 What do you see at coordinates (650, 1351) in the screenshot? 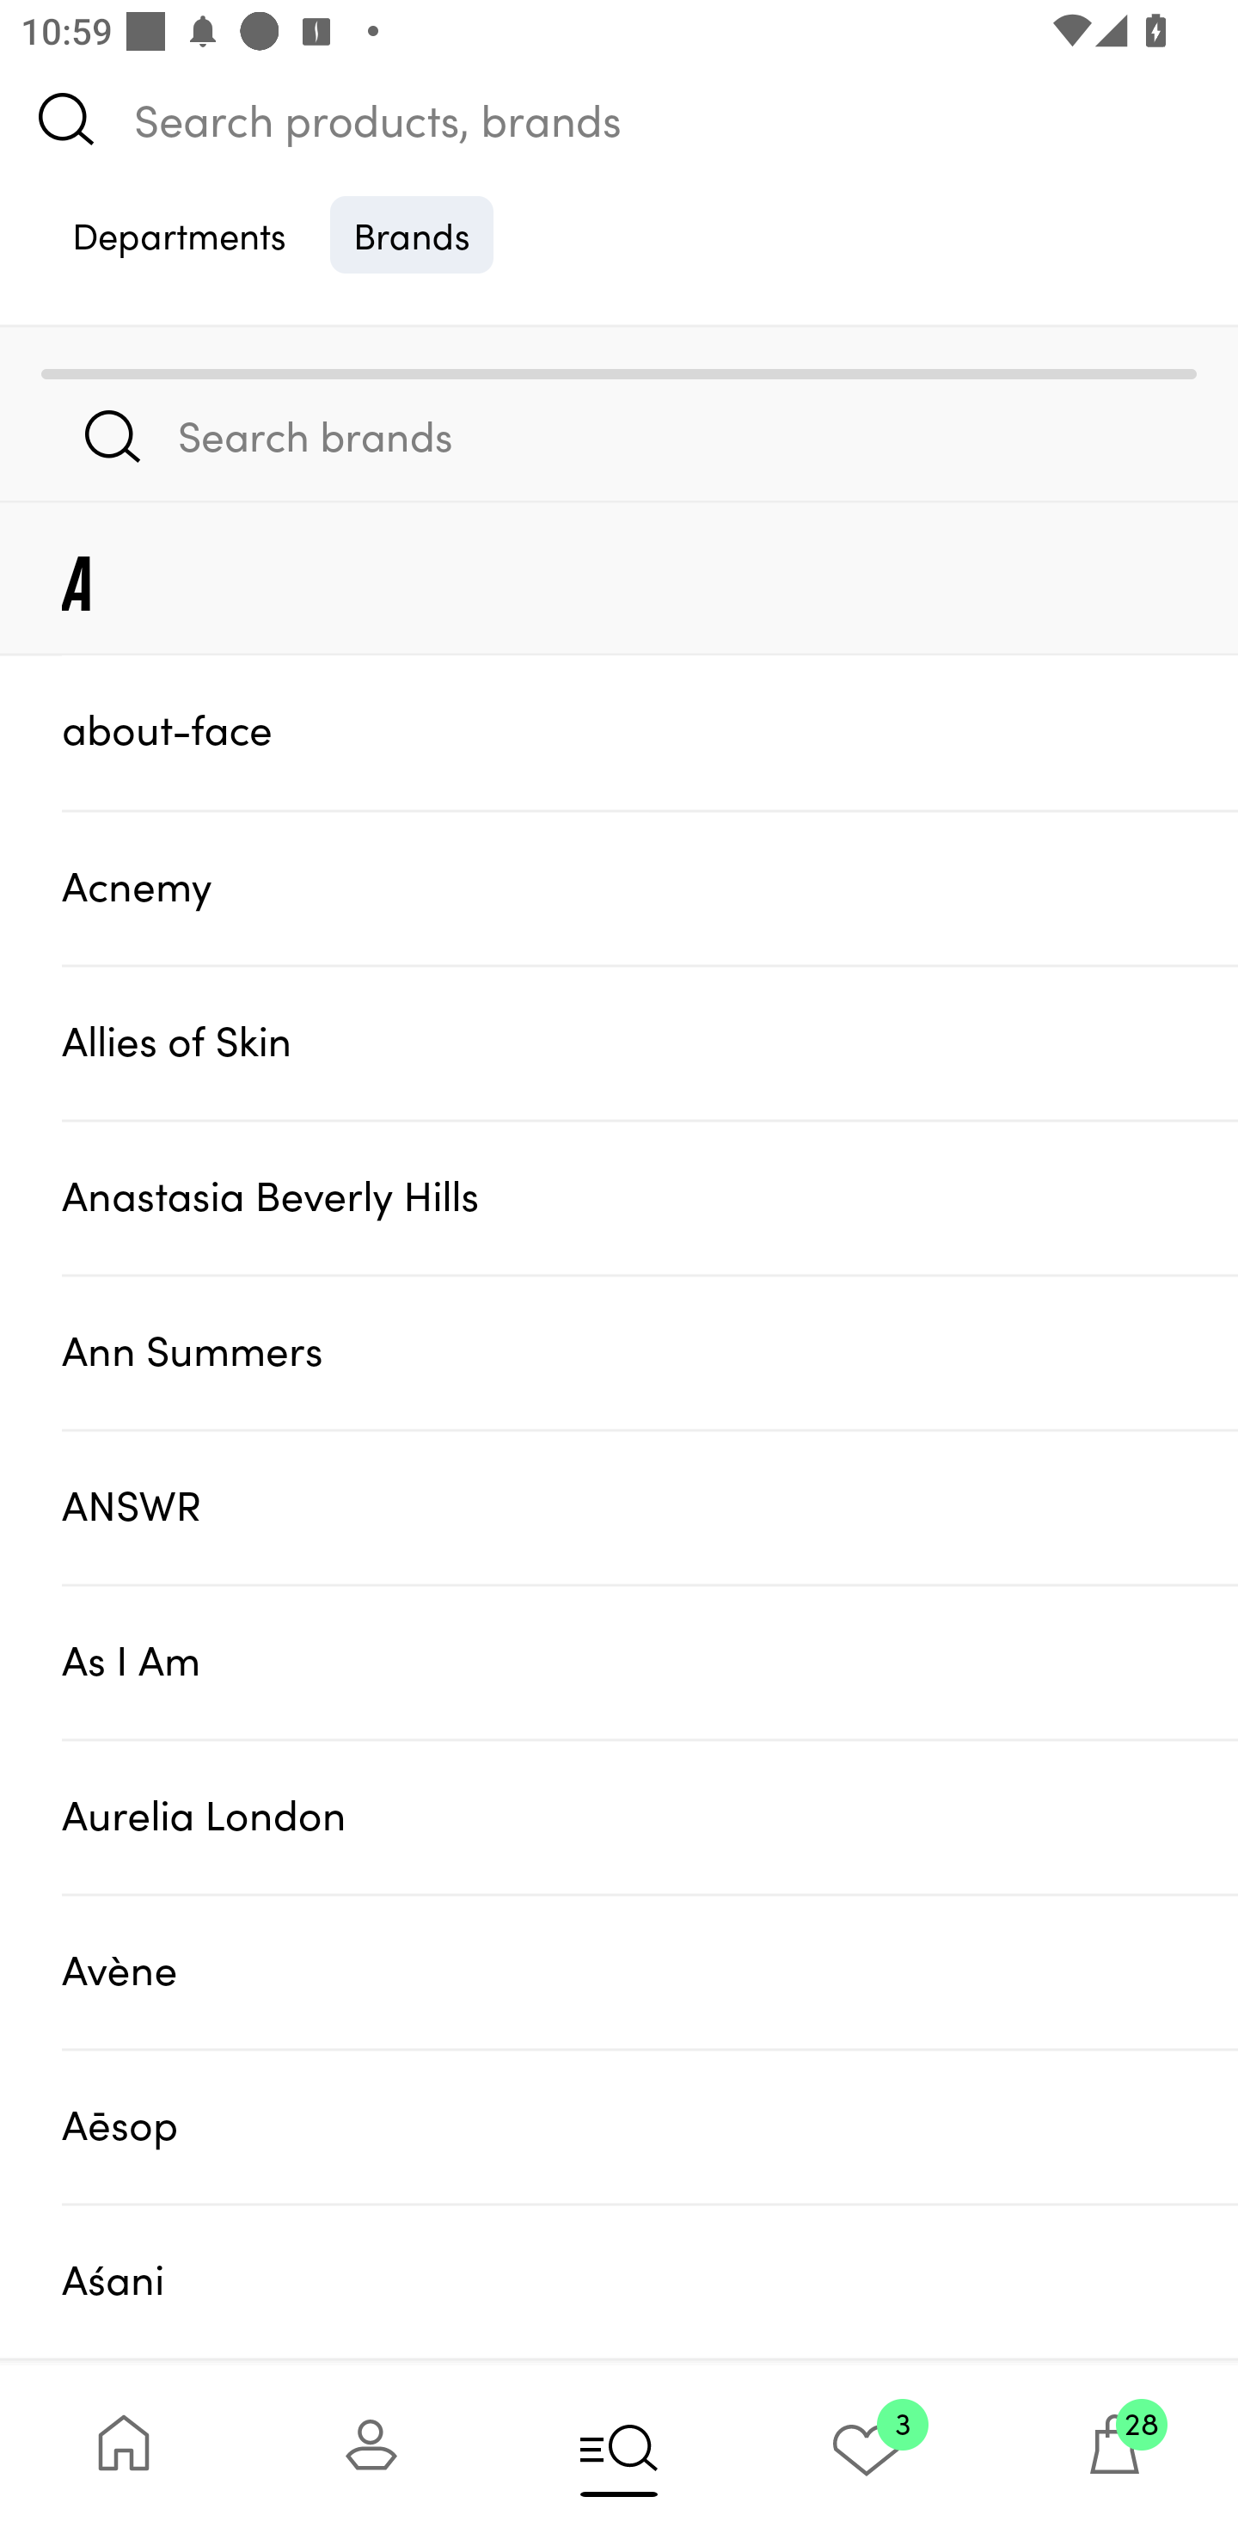
I see `Ann Summers` at bounding box center [650, 1351].